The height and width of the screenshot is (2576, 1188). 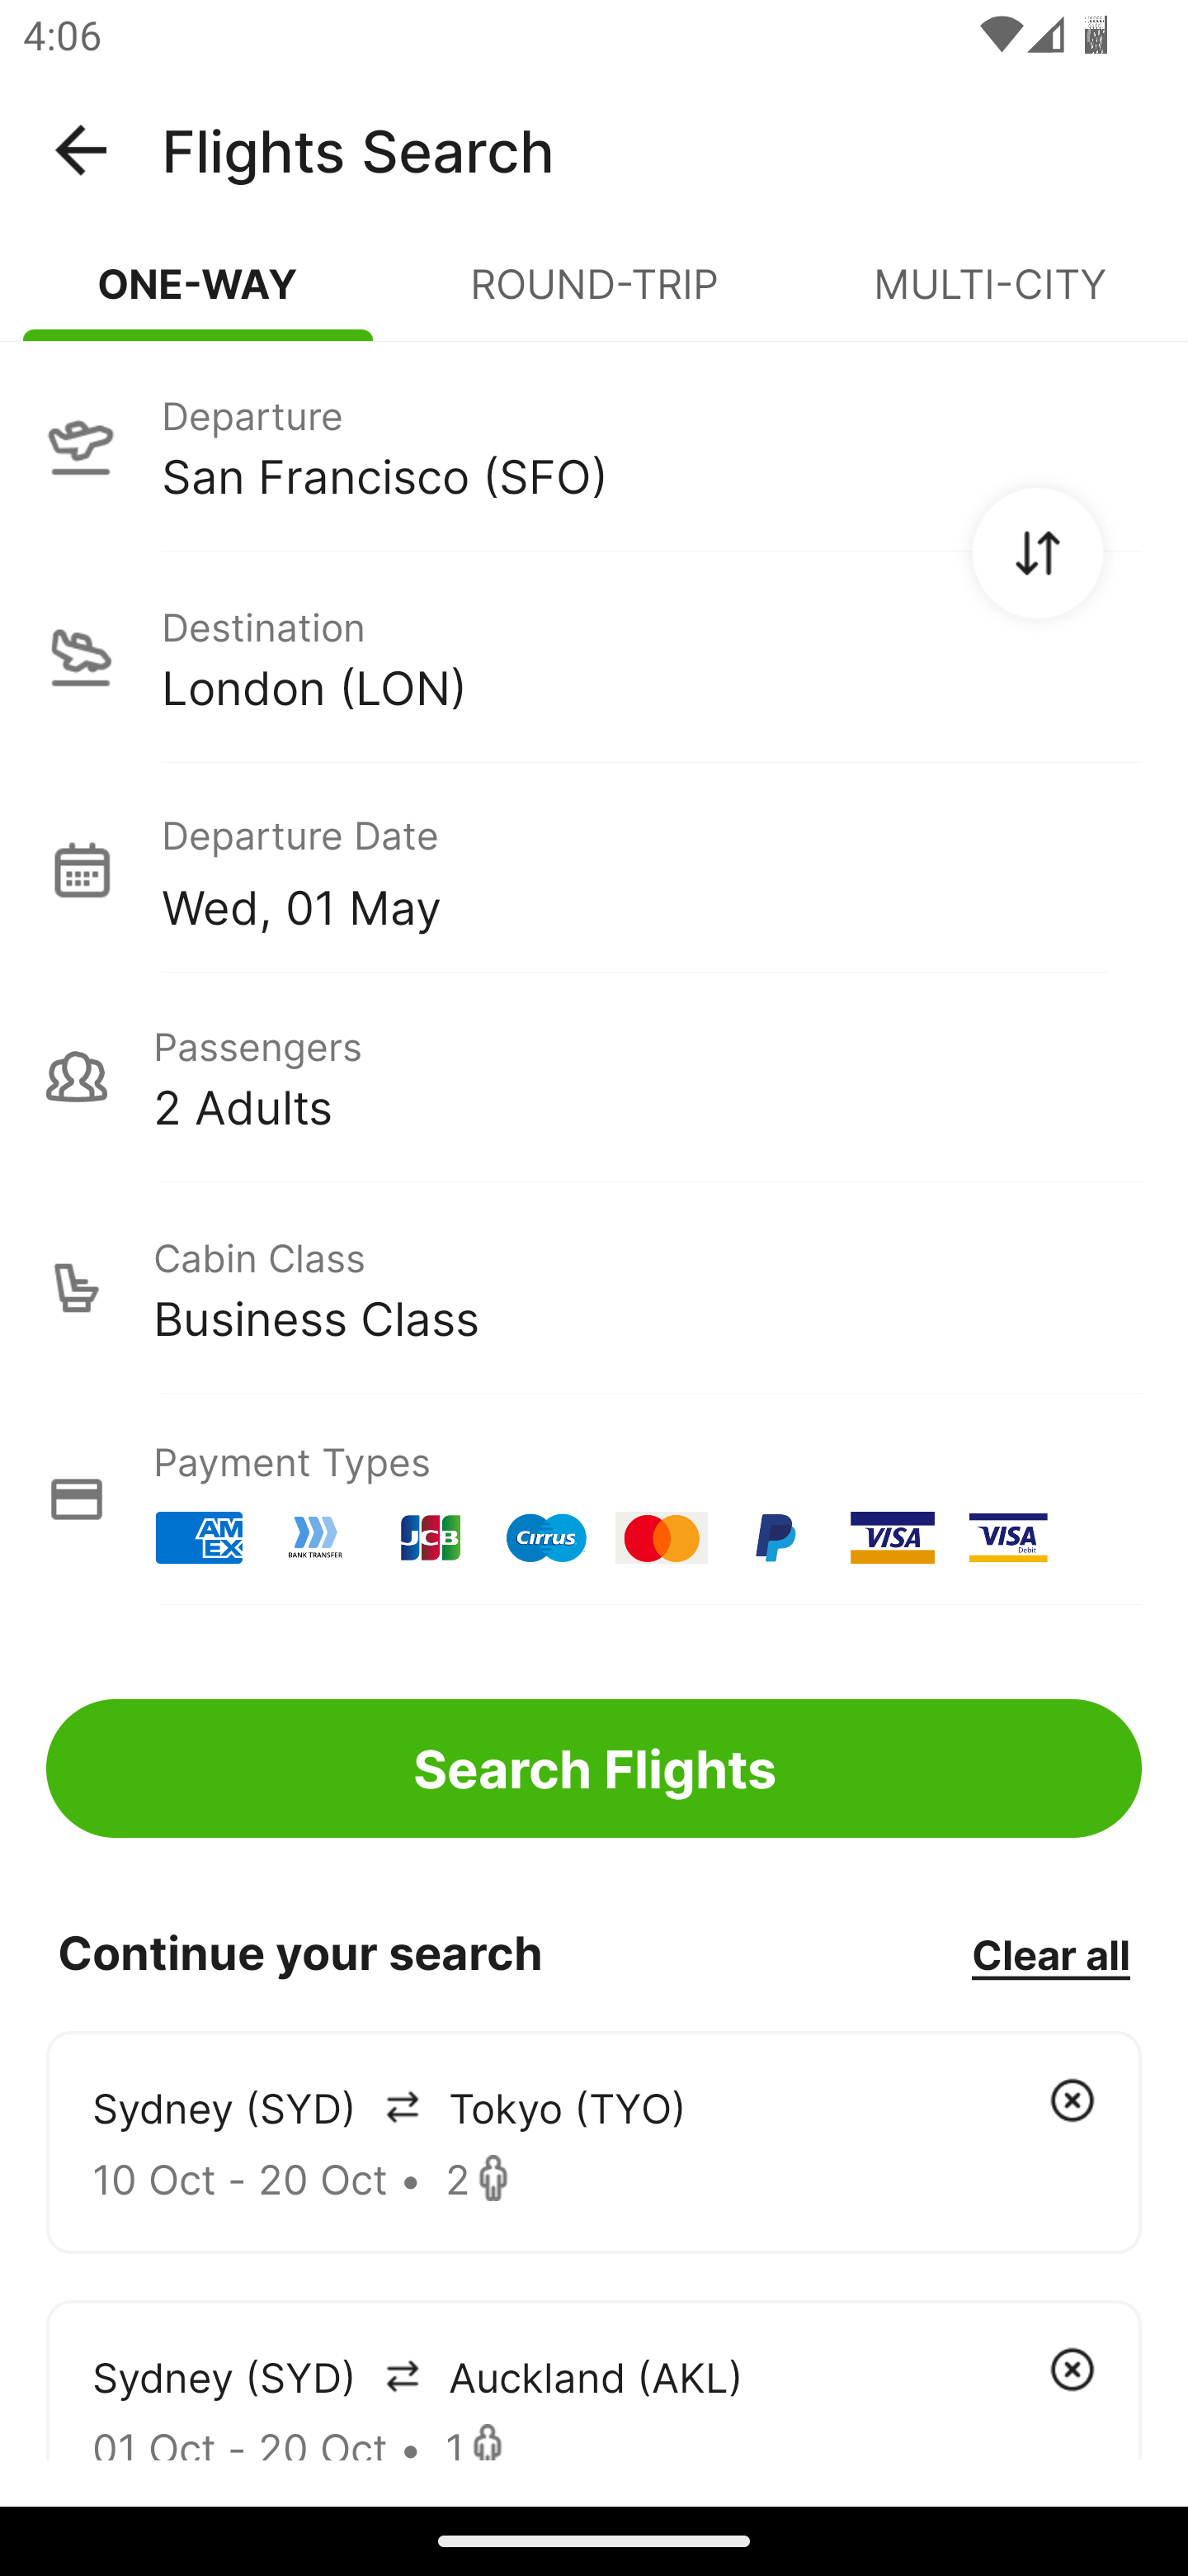 I want to click on ONE-WAY, so click(x=198, y=297).